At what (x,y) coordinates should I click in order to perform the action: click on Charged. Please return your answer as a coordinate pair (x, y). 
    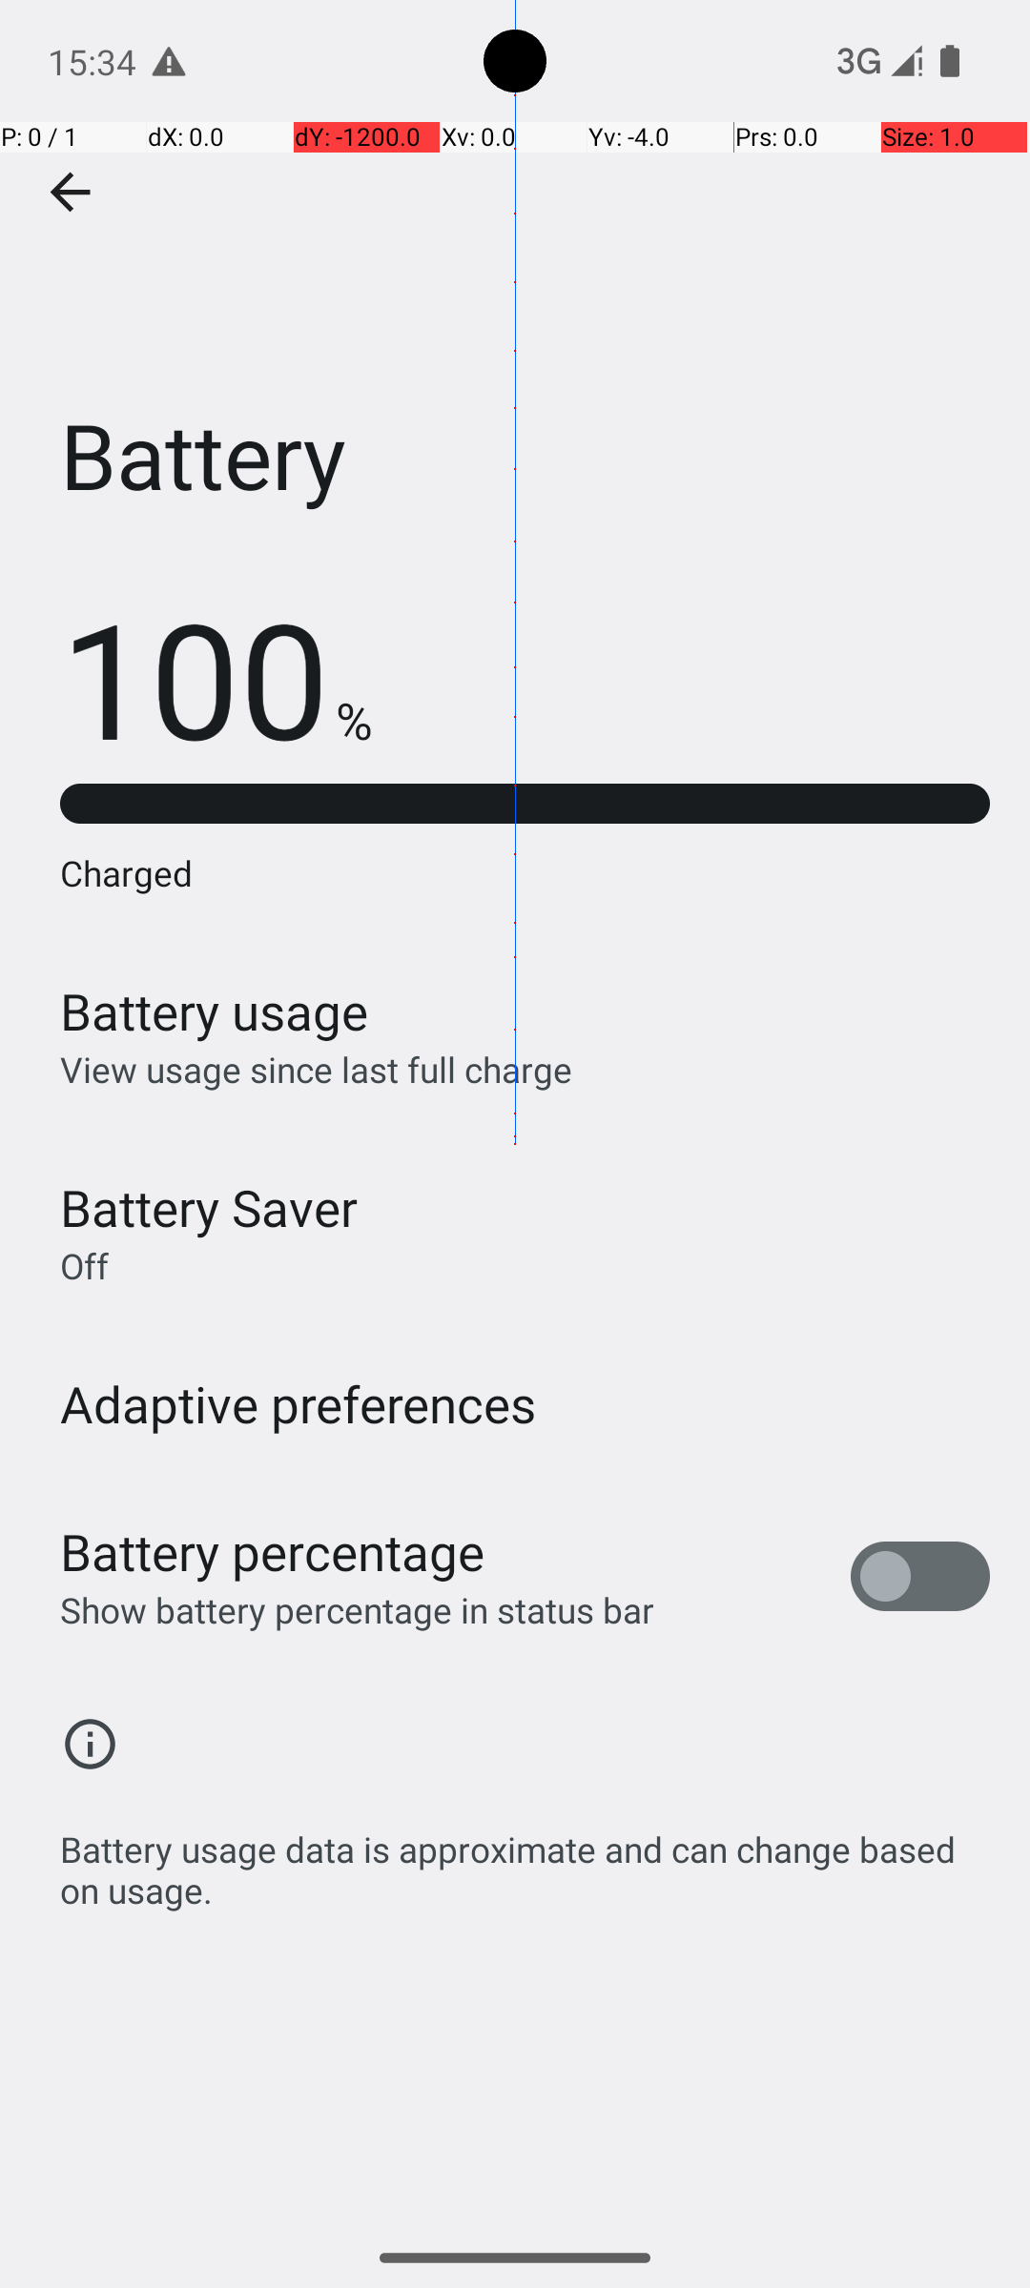
    Looking at the image, I should click on (525, 873).